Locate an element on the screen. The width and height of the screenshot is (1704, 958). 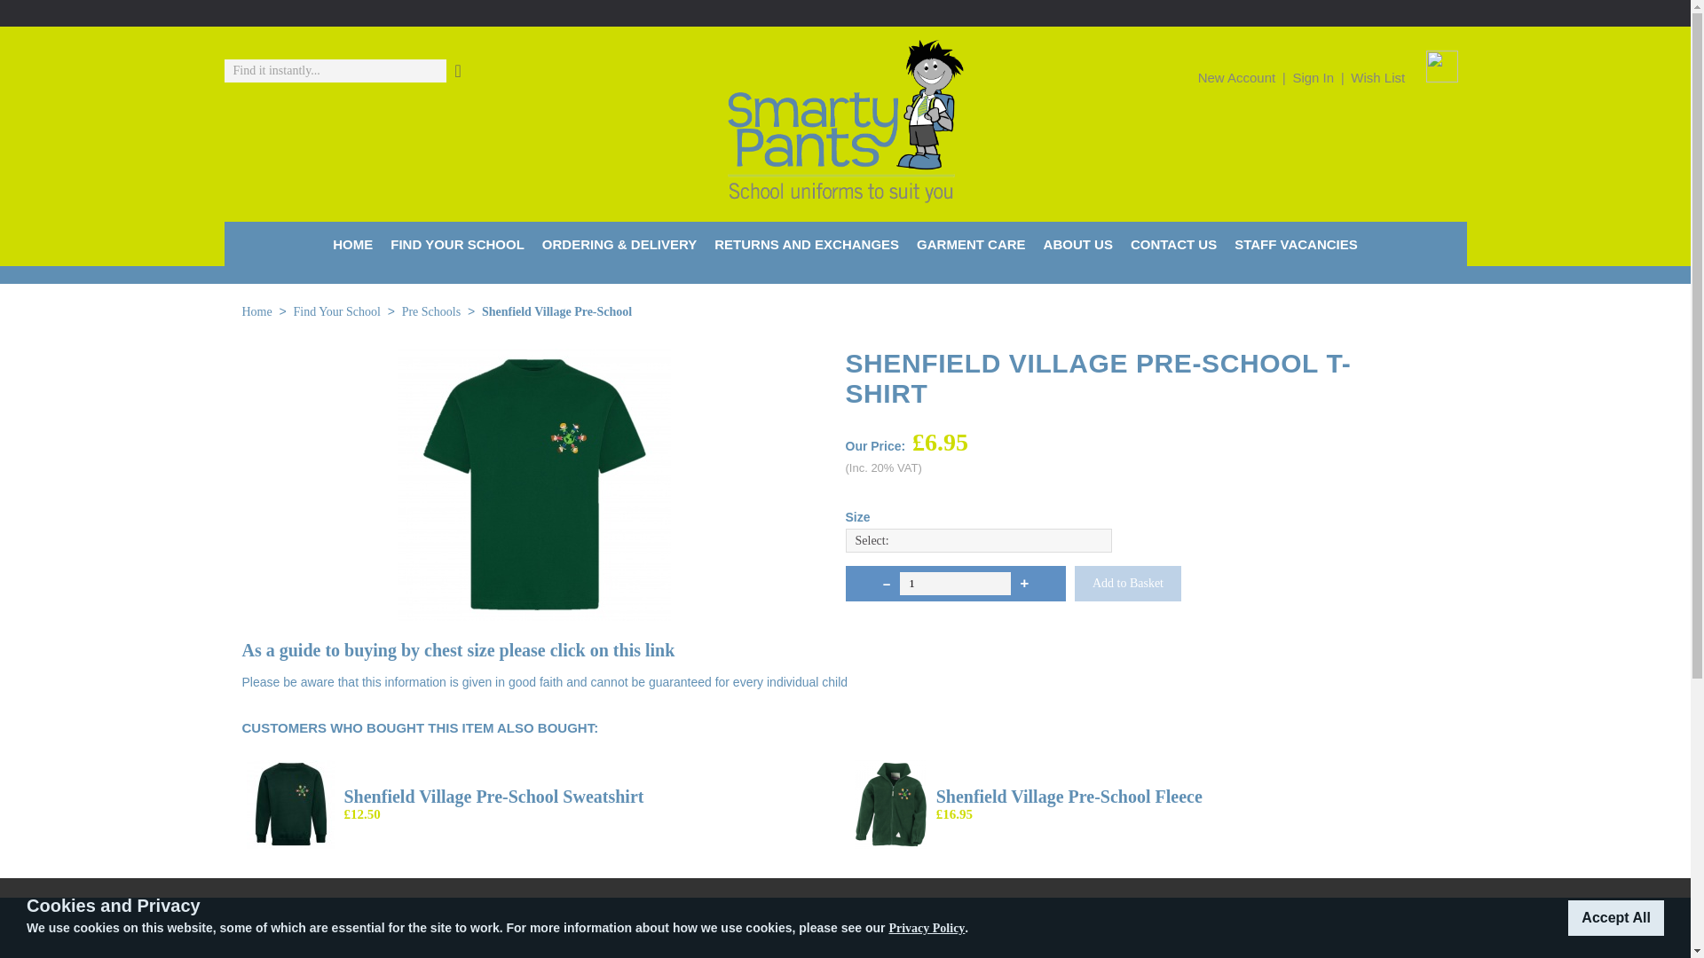
Wish List is located at coordinates (1377, 77).